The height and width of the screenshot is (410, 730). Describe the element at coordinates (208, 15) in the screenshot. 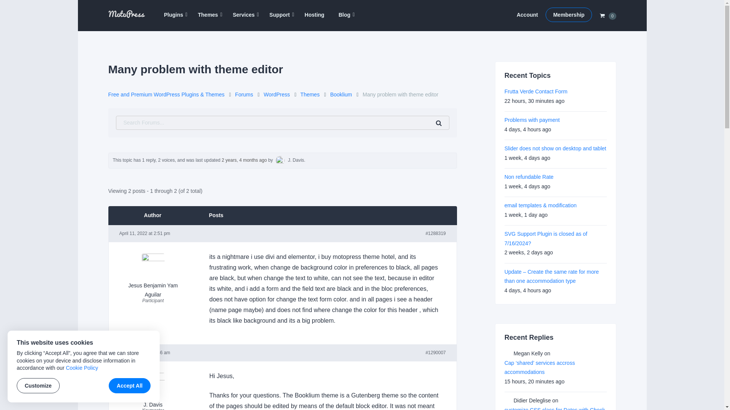

I see `Themes` at that location.